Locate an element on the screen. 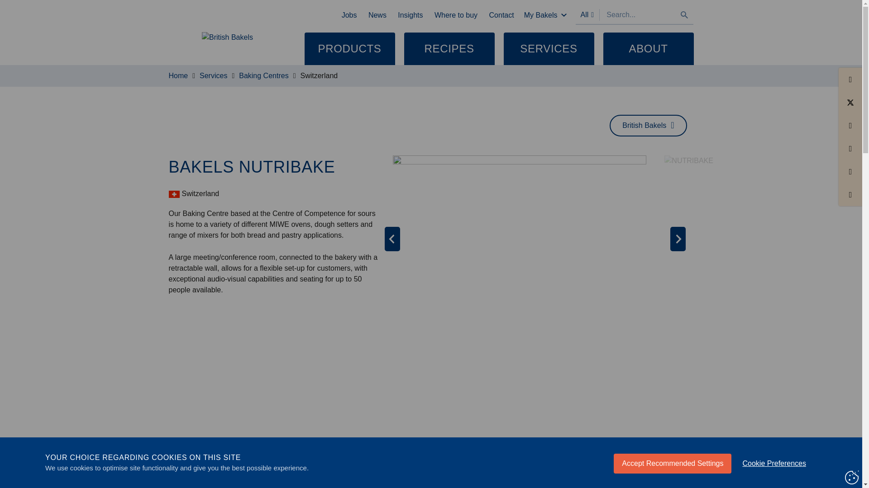  British Bakels is located at coordinates (227, 45).